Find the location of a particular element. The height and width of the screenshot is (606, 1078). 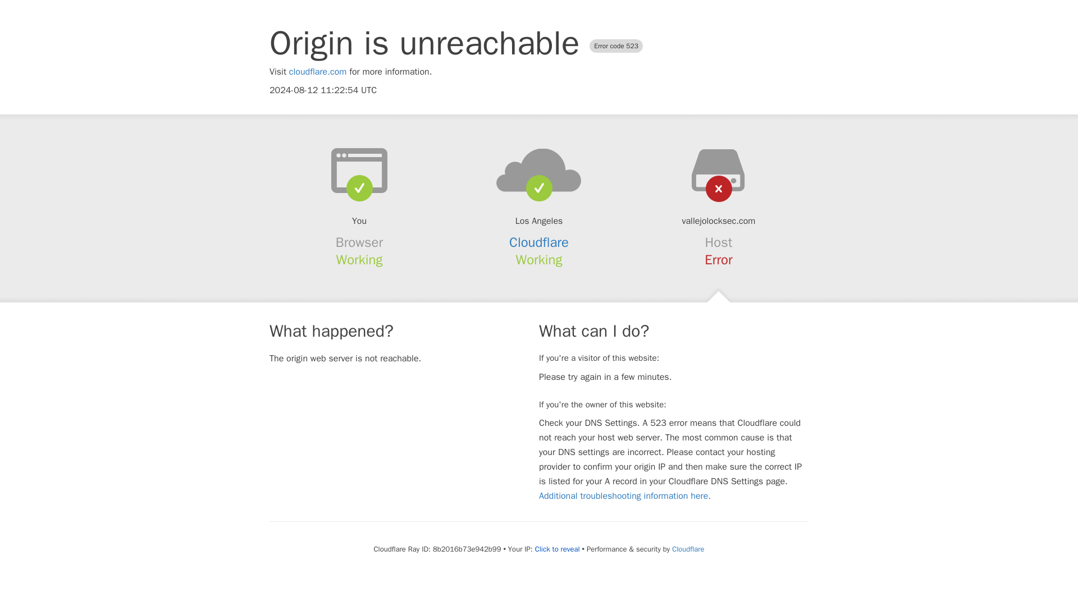

cloudflare.com is located at coordinates (318, 72).